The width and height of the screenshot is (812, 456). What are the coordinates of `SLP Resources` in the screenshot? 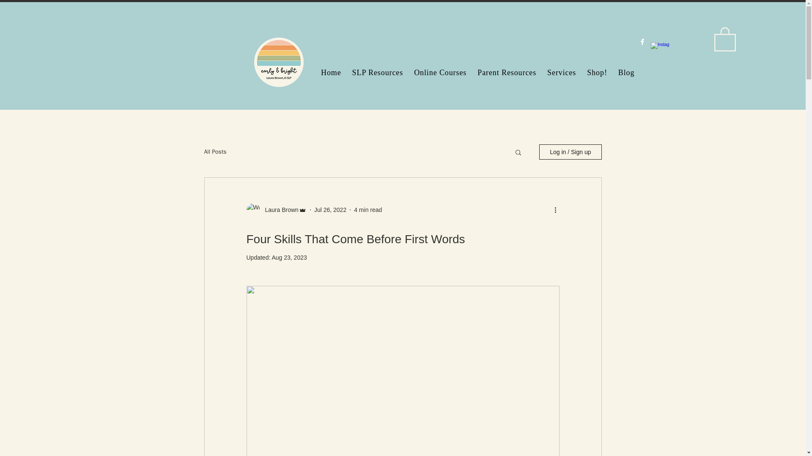 It's located at (378, 73).